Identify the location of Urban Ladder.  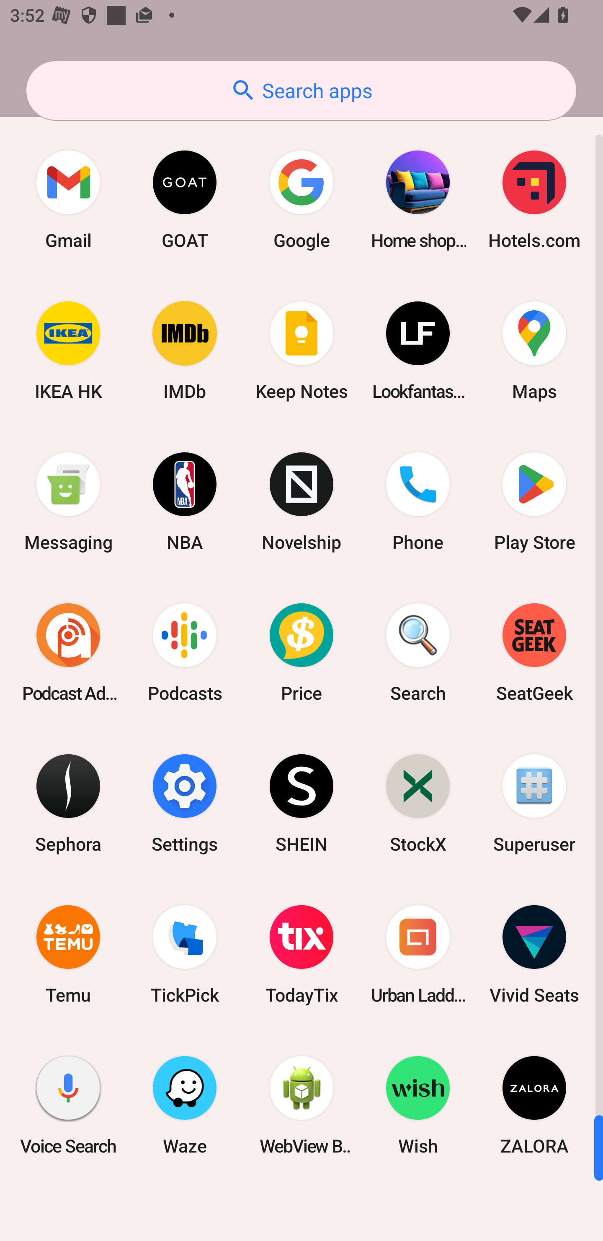
(418, 954).